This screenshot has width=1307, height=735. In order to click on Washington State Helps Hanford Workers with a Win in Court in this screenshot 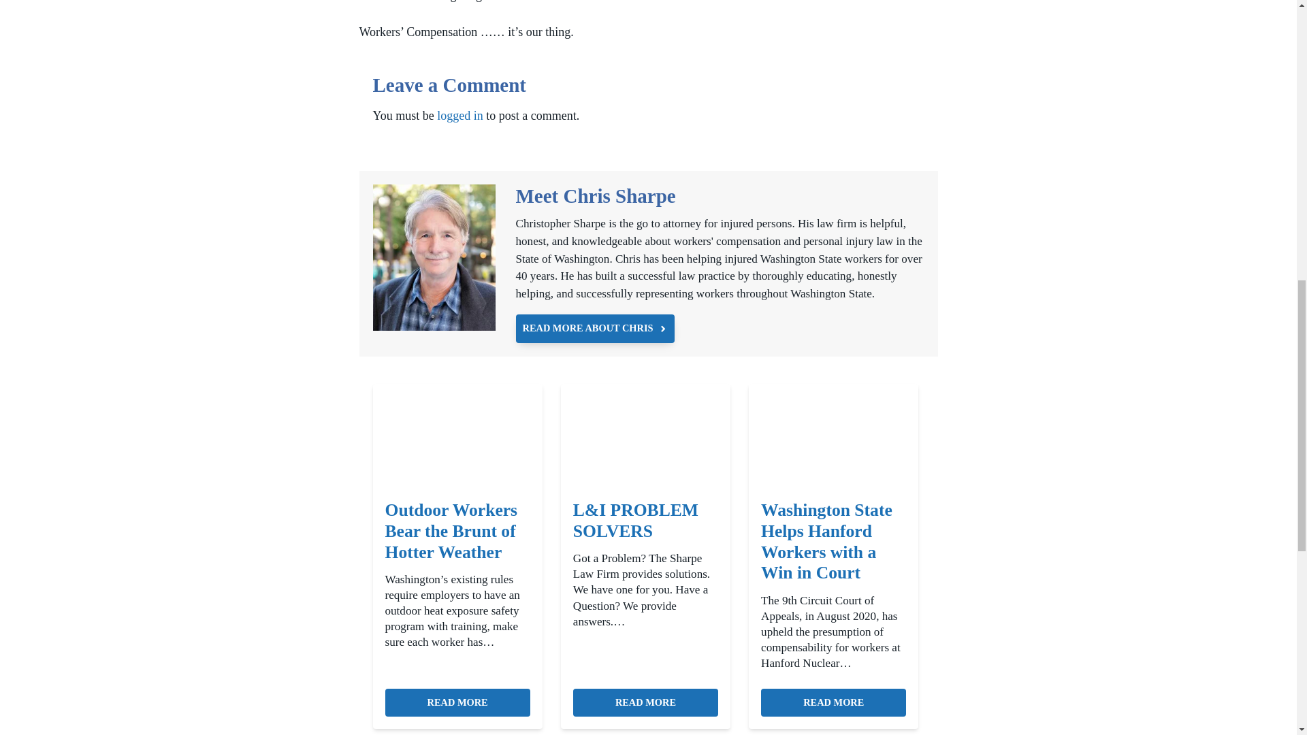, I will do `click(833, 702)`.